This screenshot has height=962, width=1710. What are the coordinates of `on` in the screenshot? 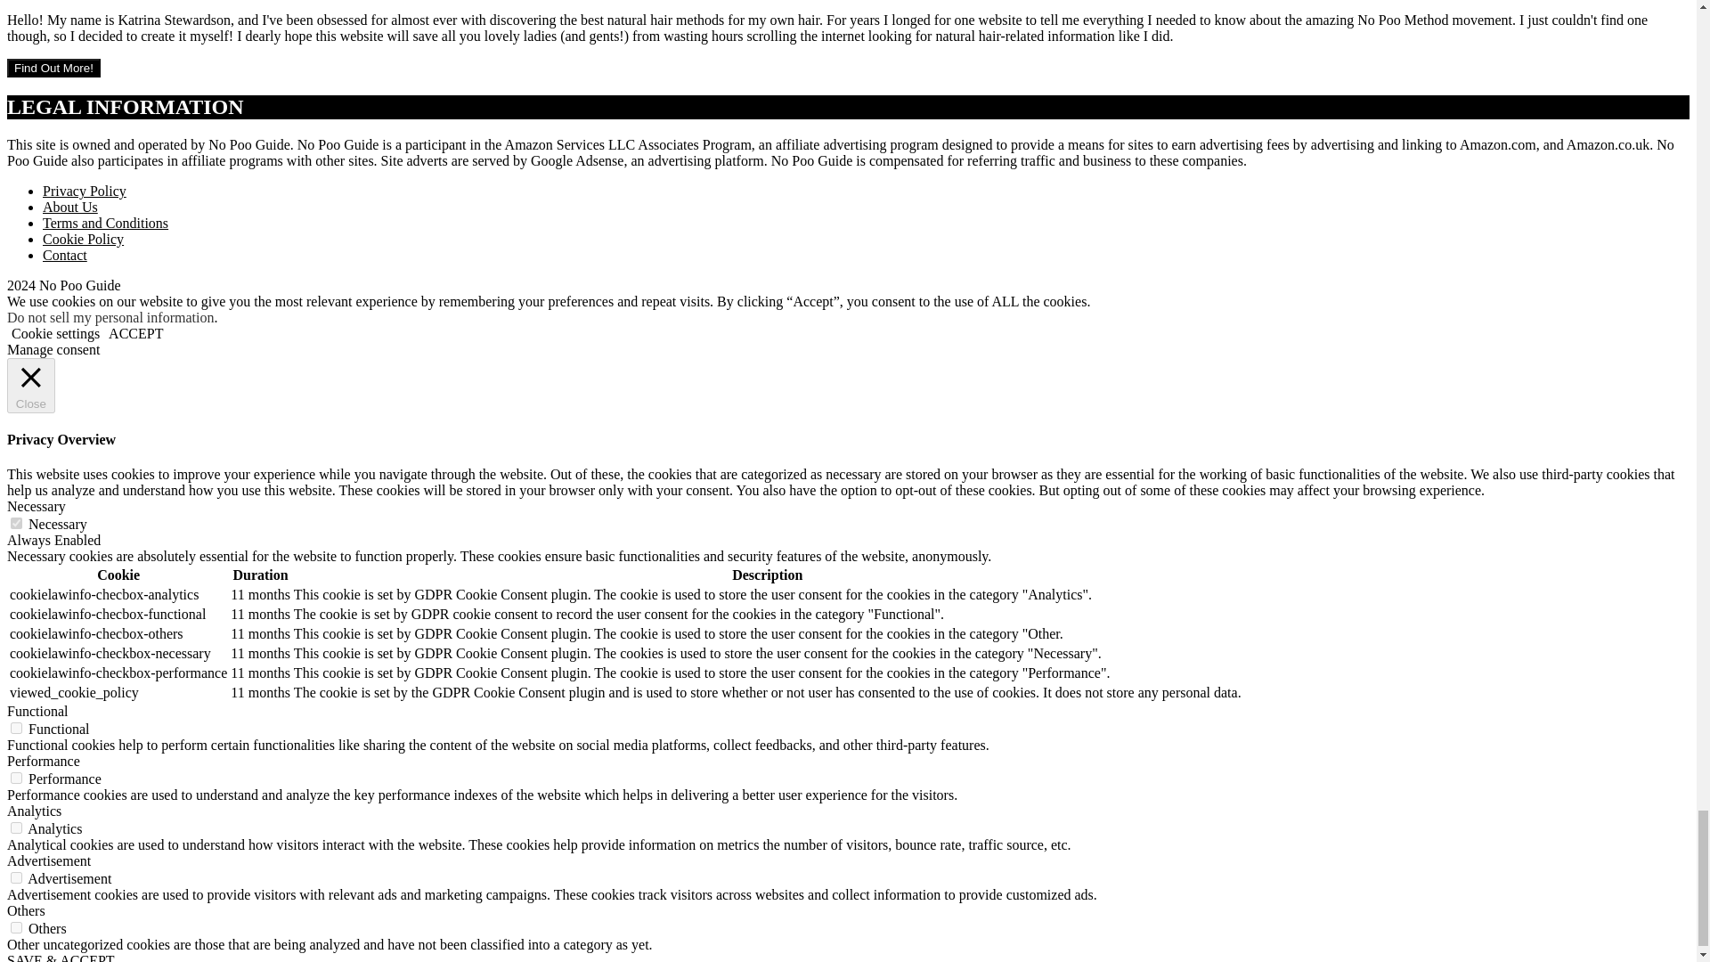 It's located at (16, 828).